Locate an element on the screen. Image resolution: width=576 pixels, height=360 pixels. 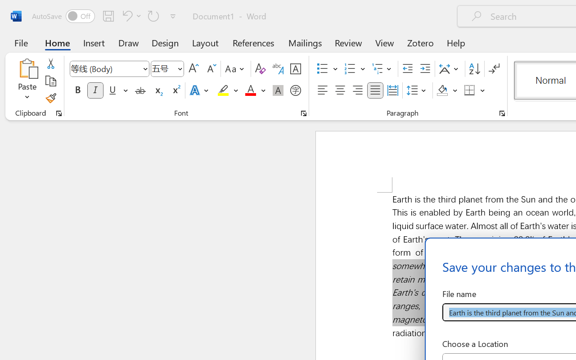
Character Border is located at coordinates (295, 69).